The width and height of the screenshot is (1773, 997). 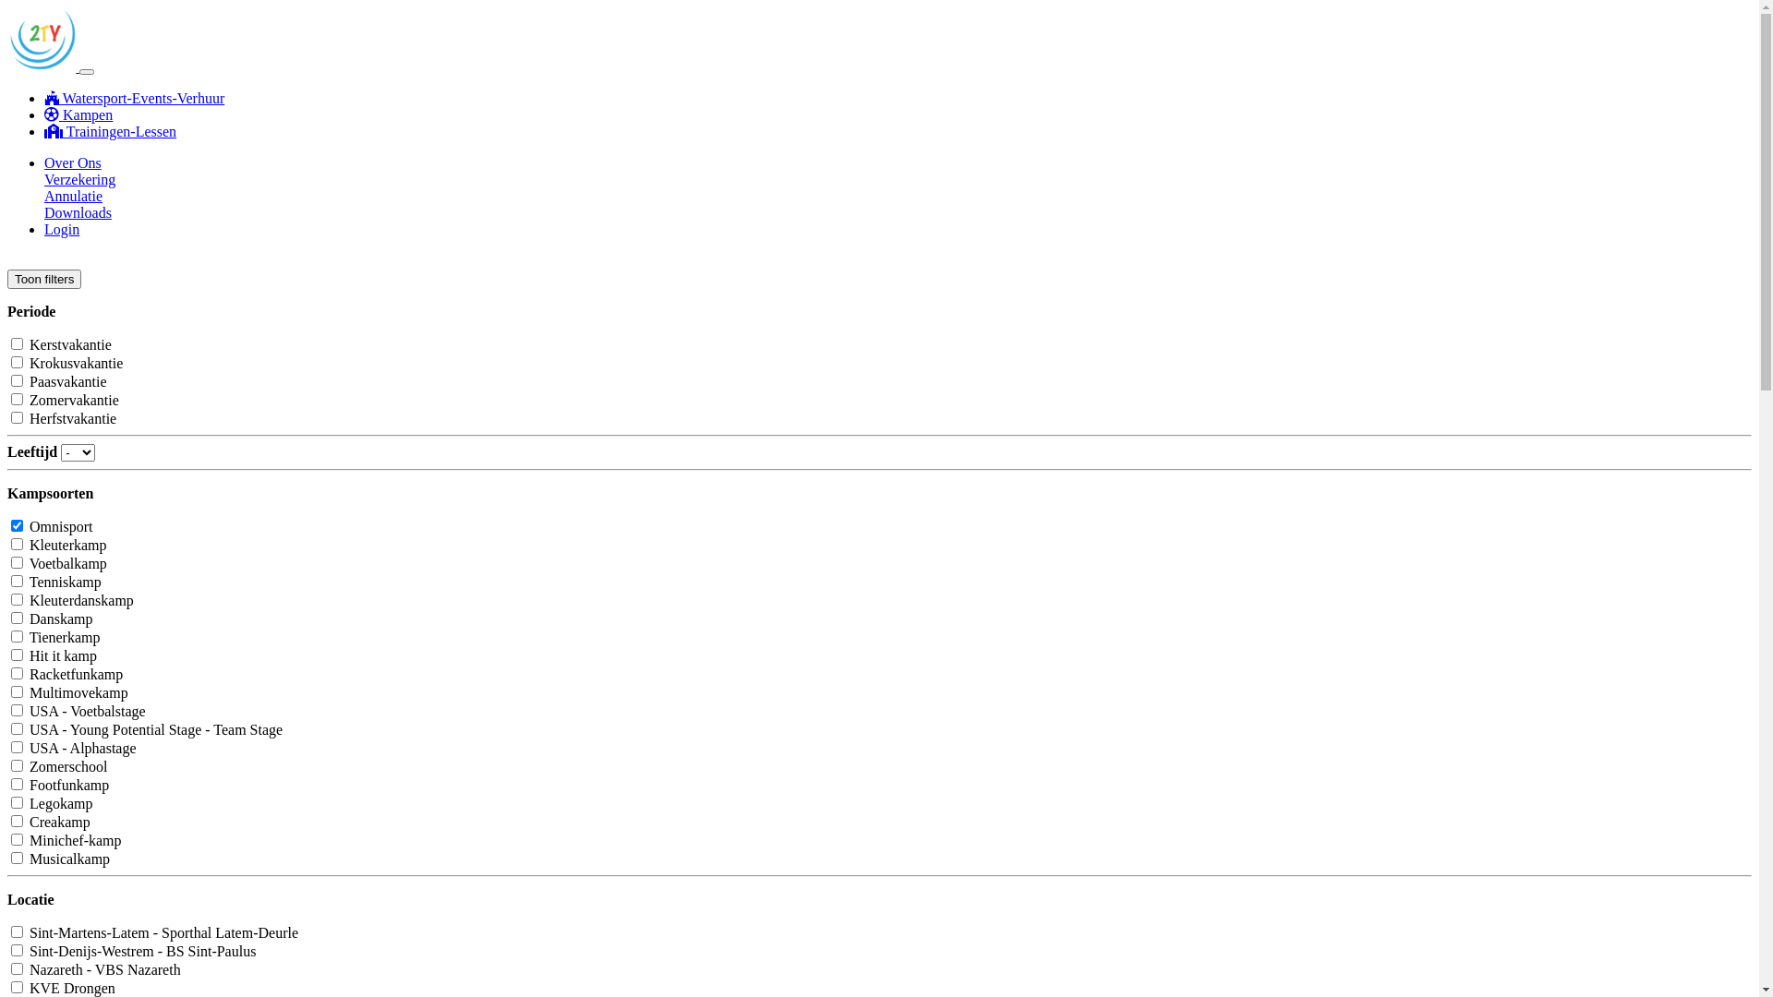 What do you see at coordinates (17, 840) in the screenshot?
I see `on` at bounding box center [17, 840].